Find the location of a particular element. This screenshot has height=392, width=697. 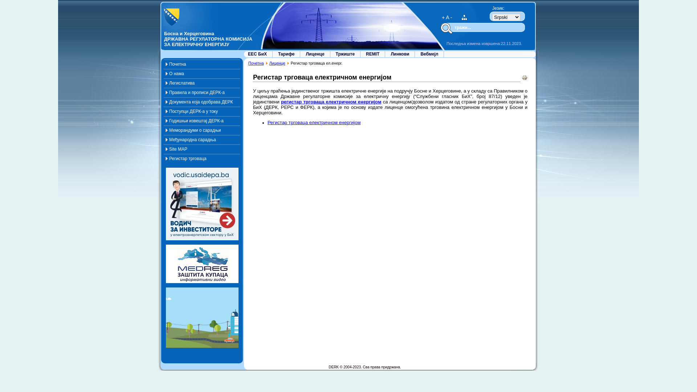

Site MAP is located at coordinates (202, 150).